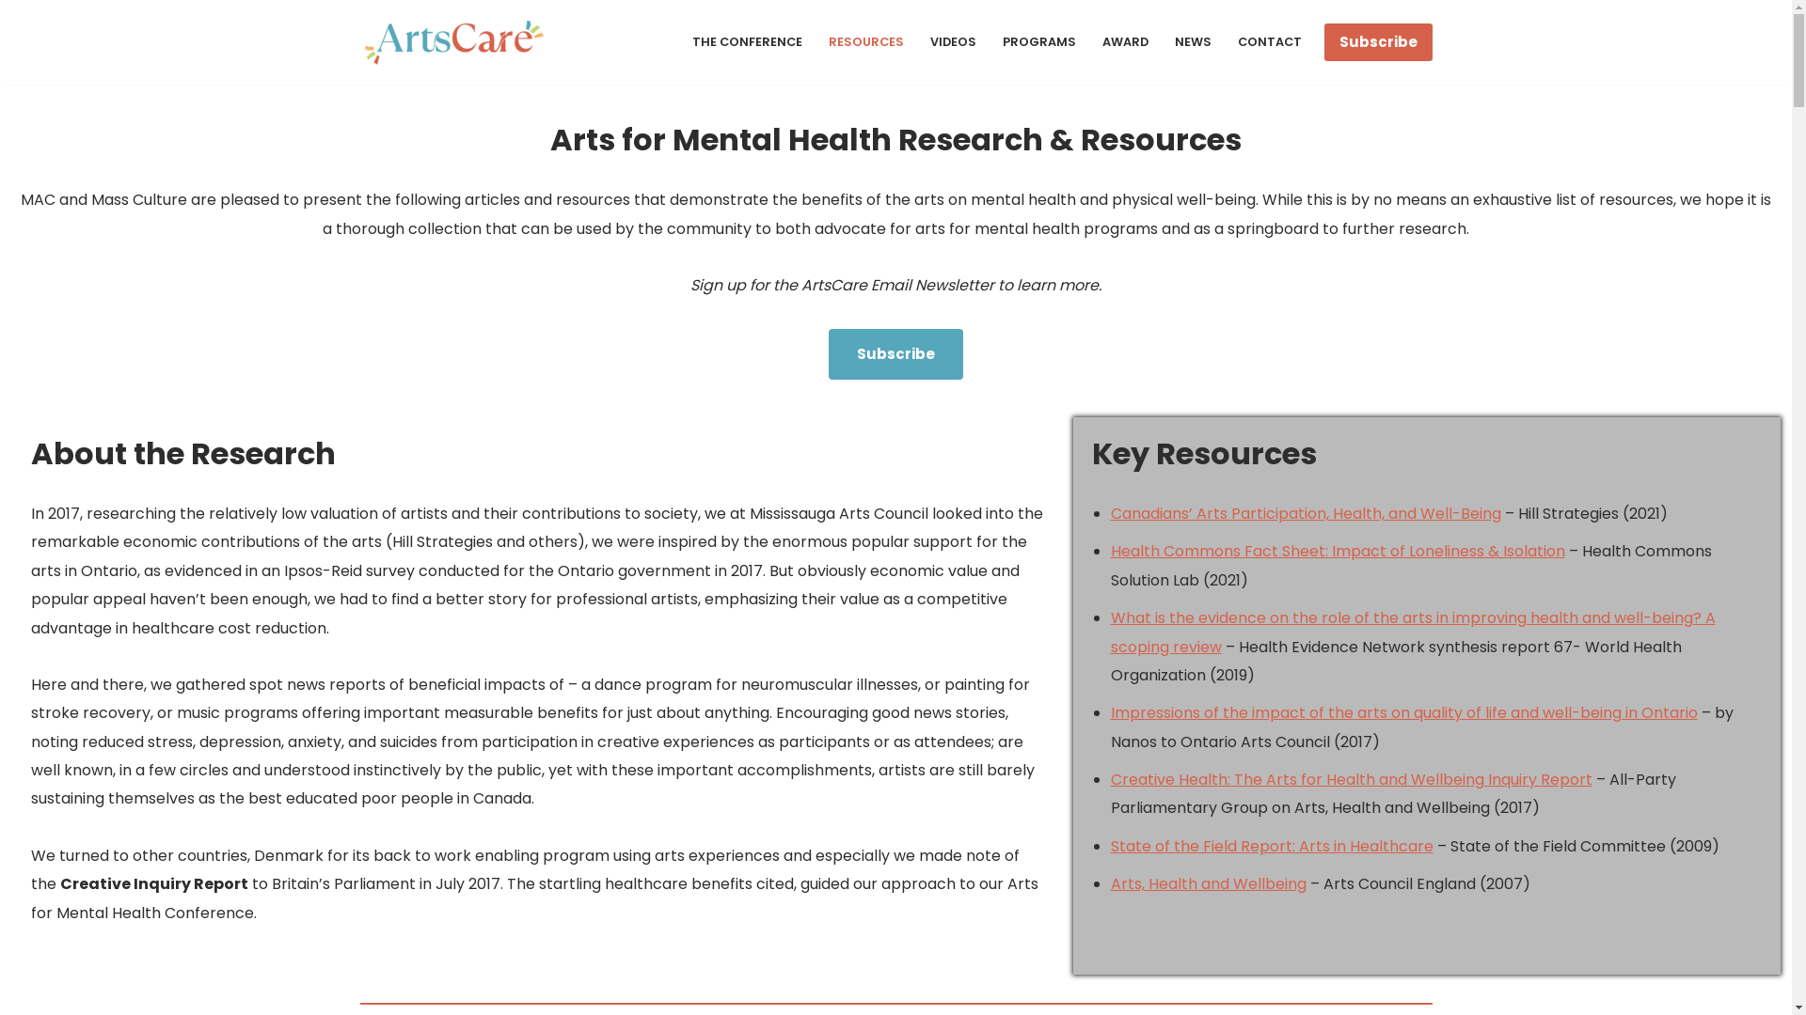  I want to click on Health Commons Fact Sheet: Impact of Loneliness & Isolation, so click(1338, 551).